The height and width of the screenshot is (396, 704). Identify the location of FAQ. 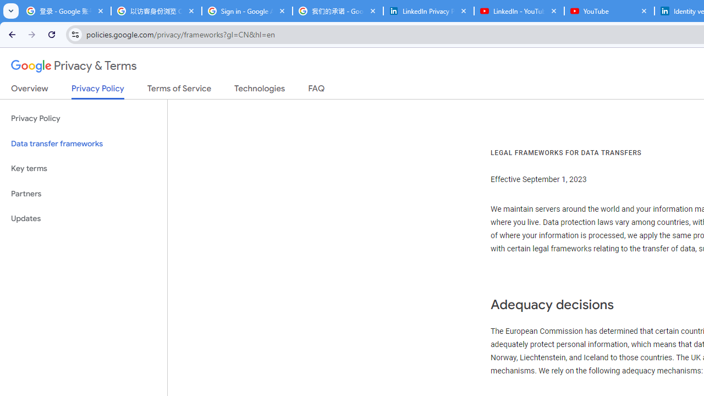
(317, 91).